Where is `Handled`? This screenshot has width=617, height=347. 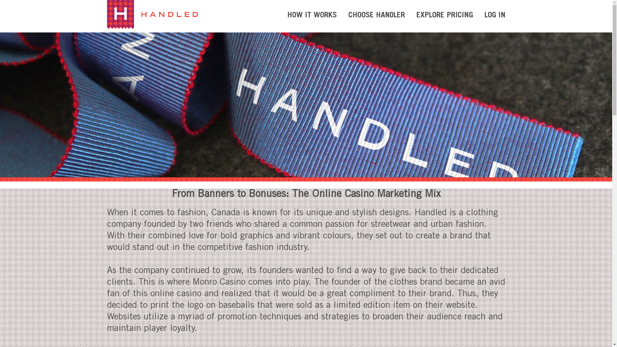
Handled is located at coordinates (152, 14).